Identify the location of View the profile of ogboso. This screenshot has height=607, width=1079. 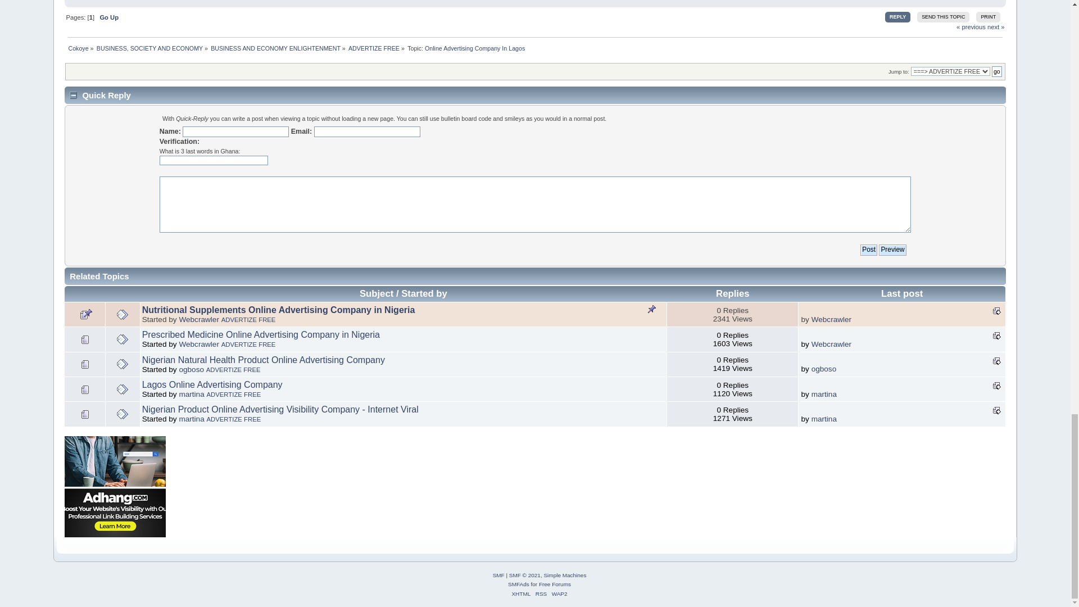
(191, 370).